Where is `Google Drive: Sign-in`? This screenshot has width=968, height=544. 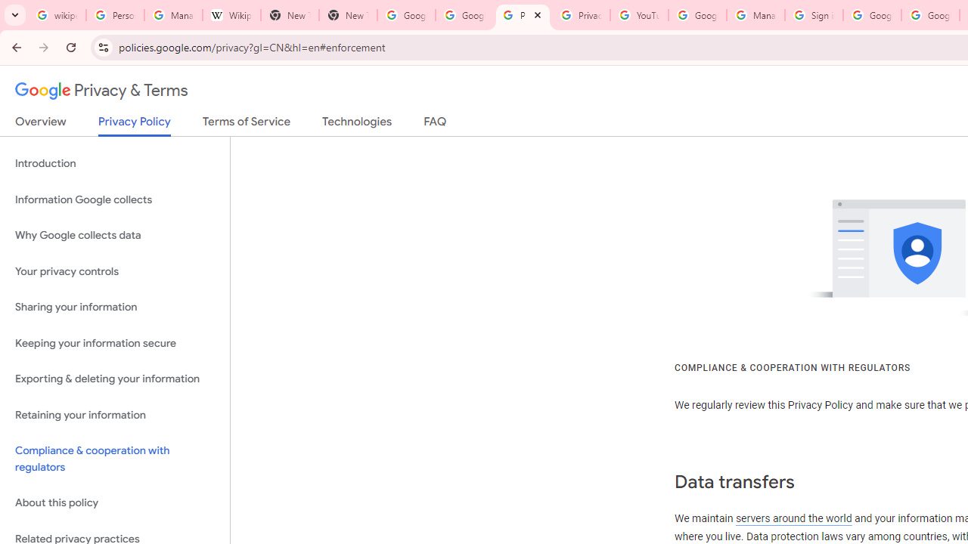 Google Drive: Sign-in is located at coordinates (464, 15).